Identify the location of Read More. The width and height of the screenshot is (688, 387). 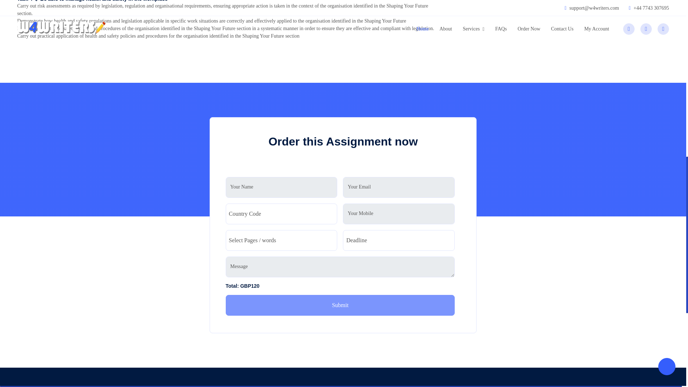
(506, 223).